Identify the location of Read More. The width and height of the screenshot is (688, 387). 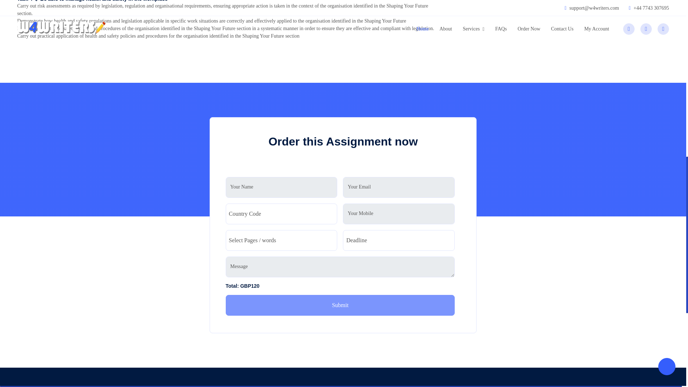
(506, 223).